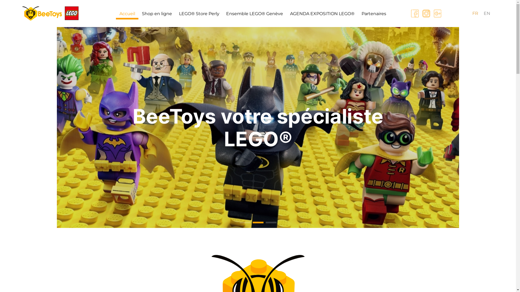 Image resolution: width=520 pixels, height=292 pixels. What do you see at coordinates (127, 15) in the screenshot?
I see `Accueil` at bounding box center [127, 15].